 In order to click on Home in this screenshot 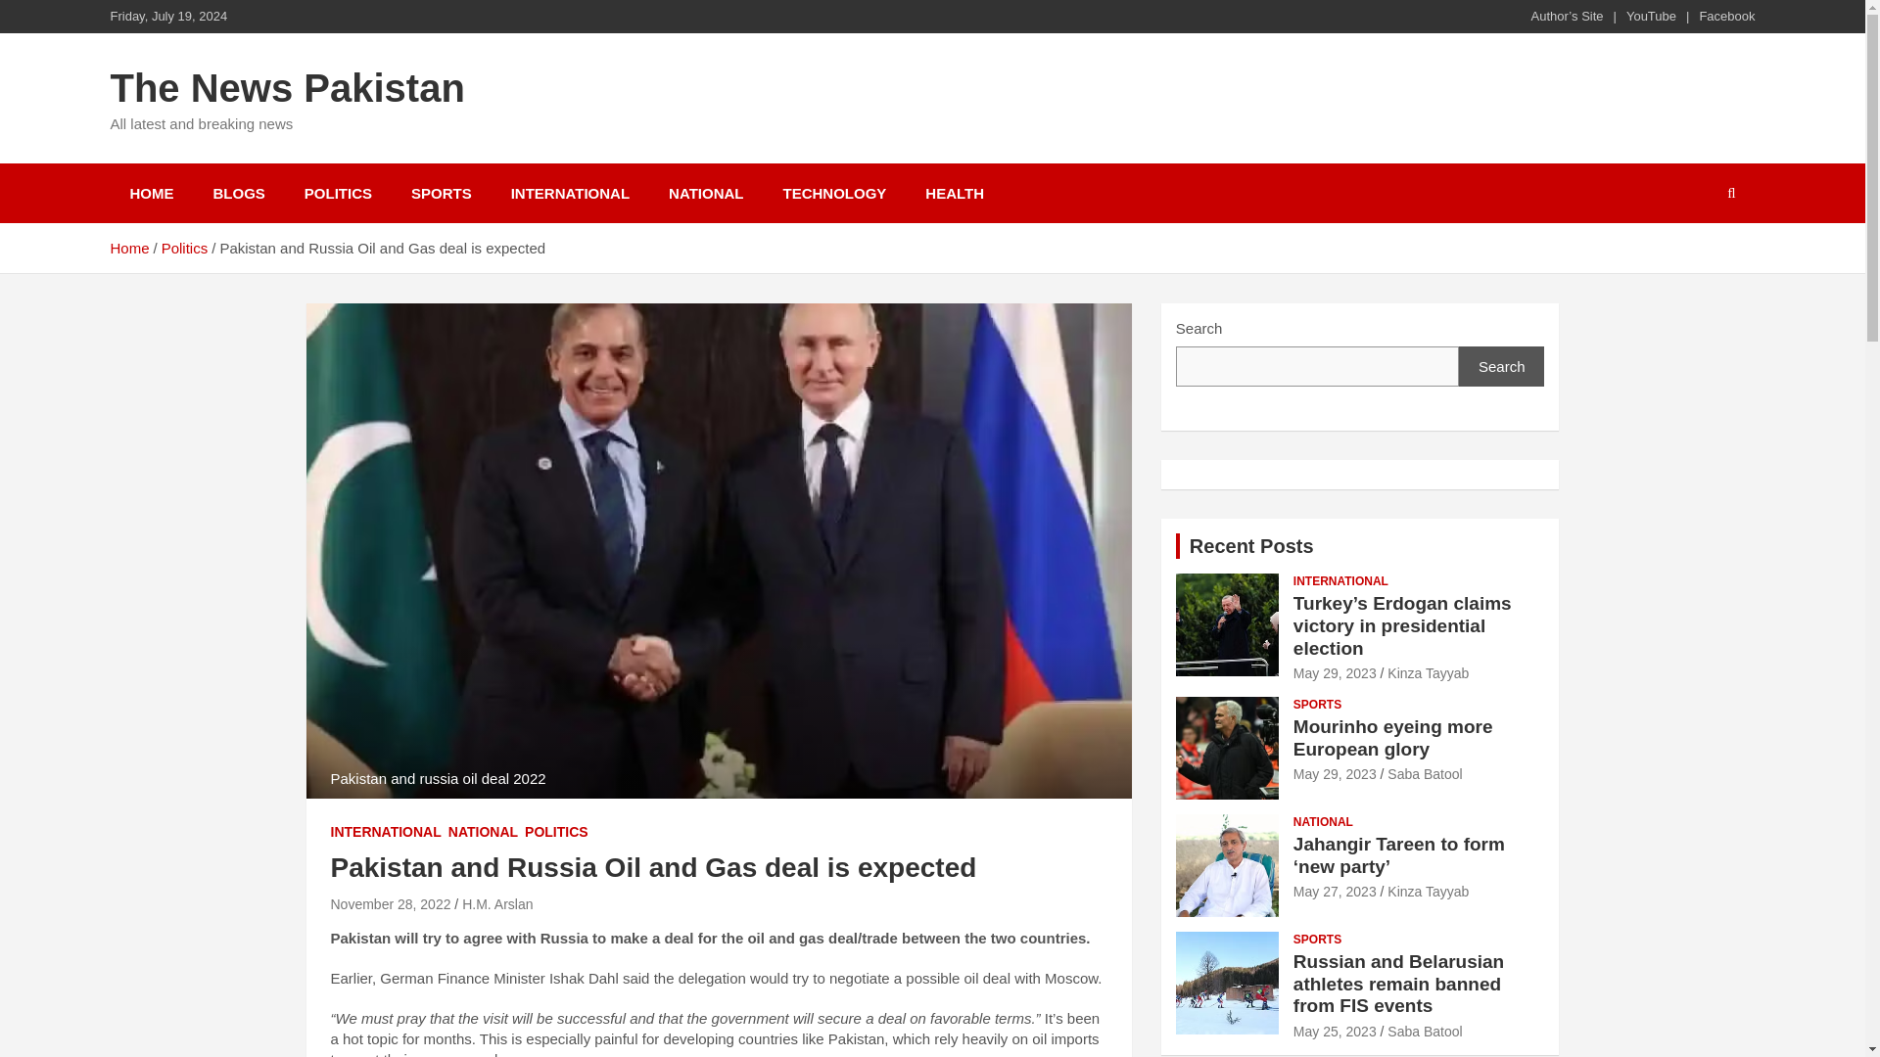, I will do `click(128, 249)`.